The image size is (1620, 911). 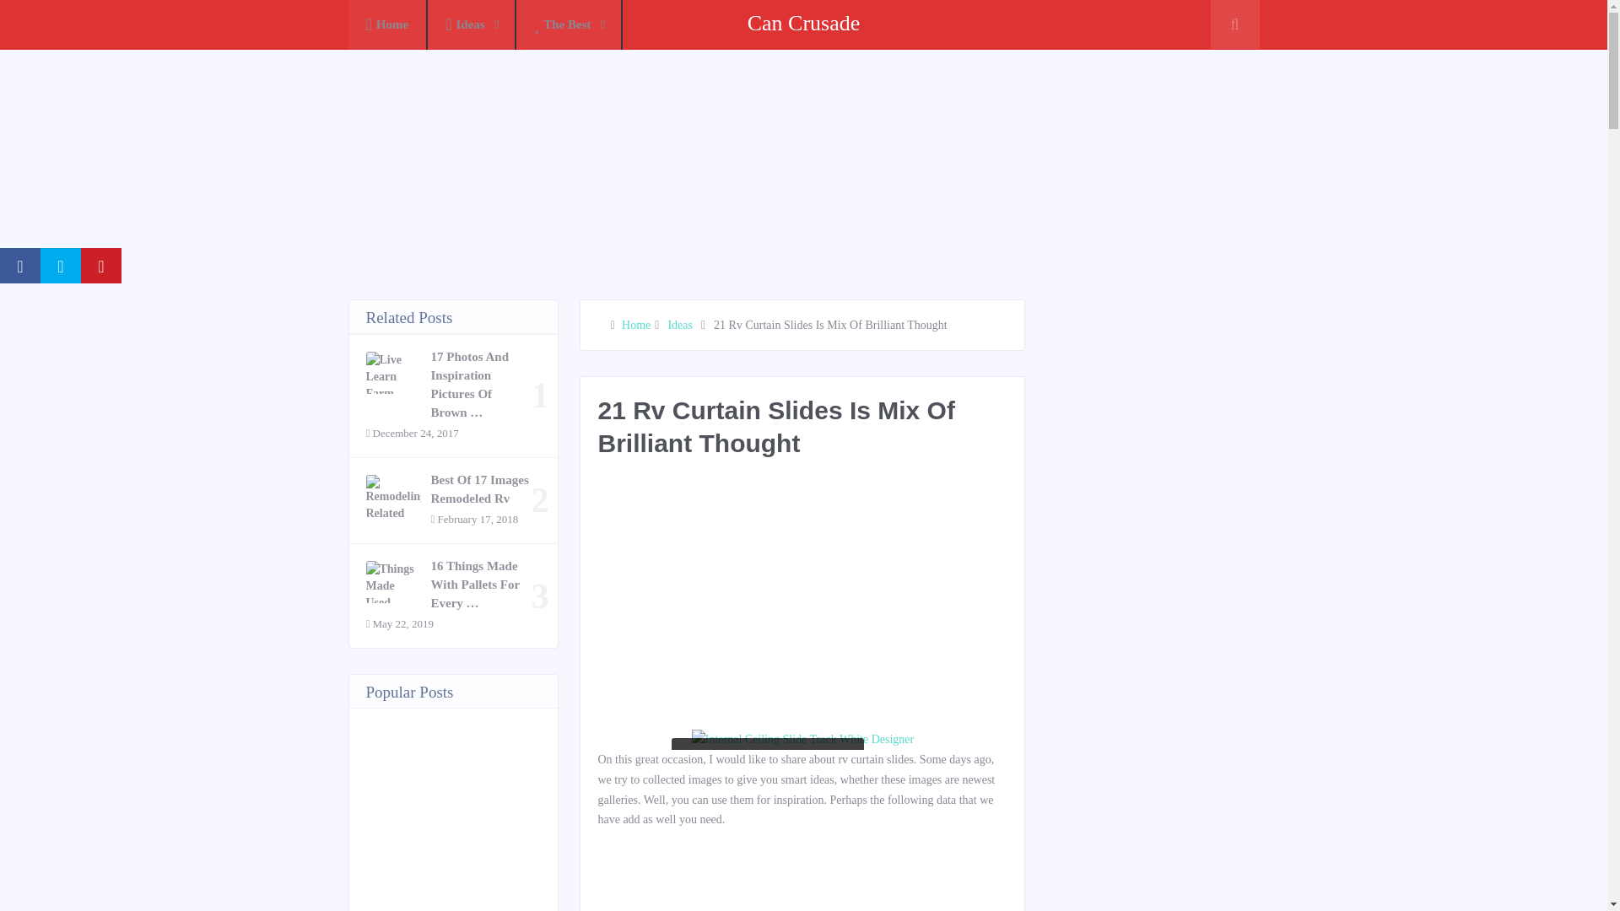 I want to click on Internal Ceiling Slide Track White Designer, so click(x=802, y=739).